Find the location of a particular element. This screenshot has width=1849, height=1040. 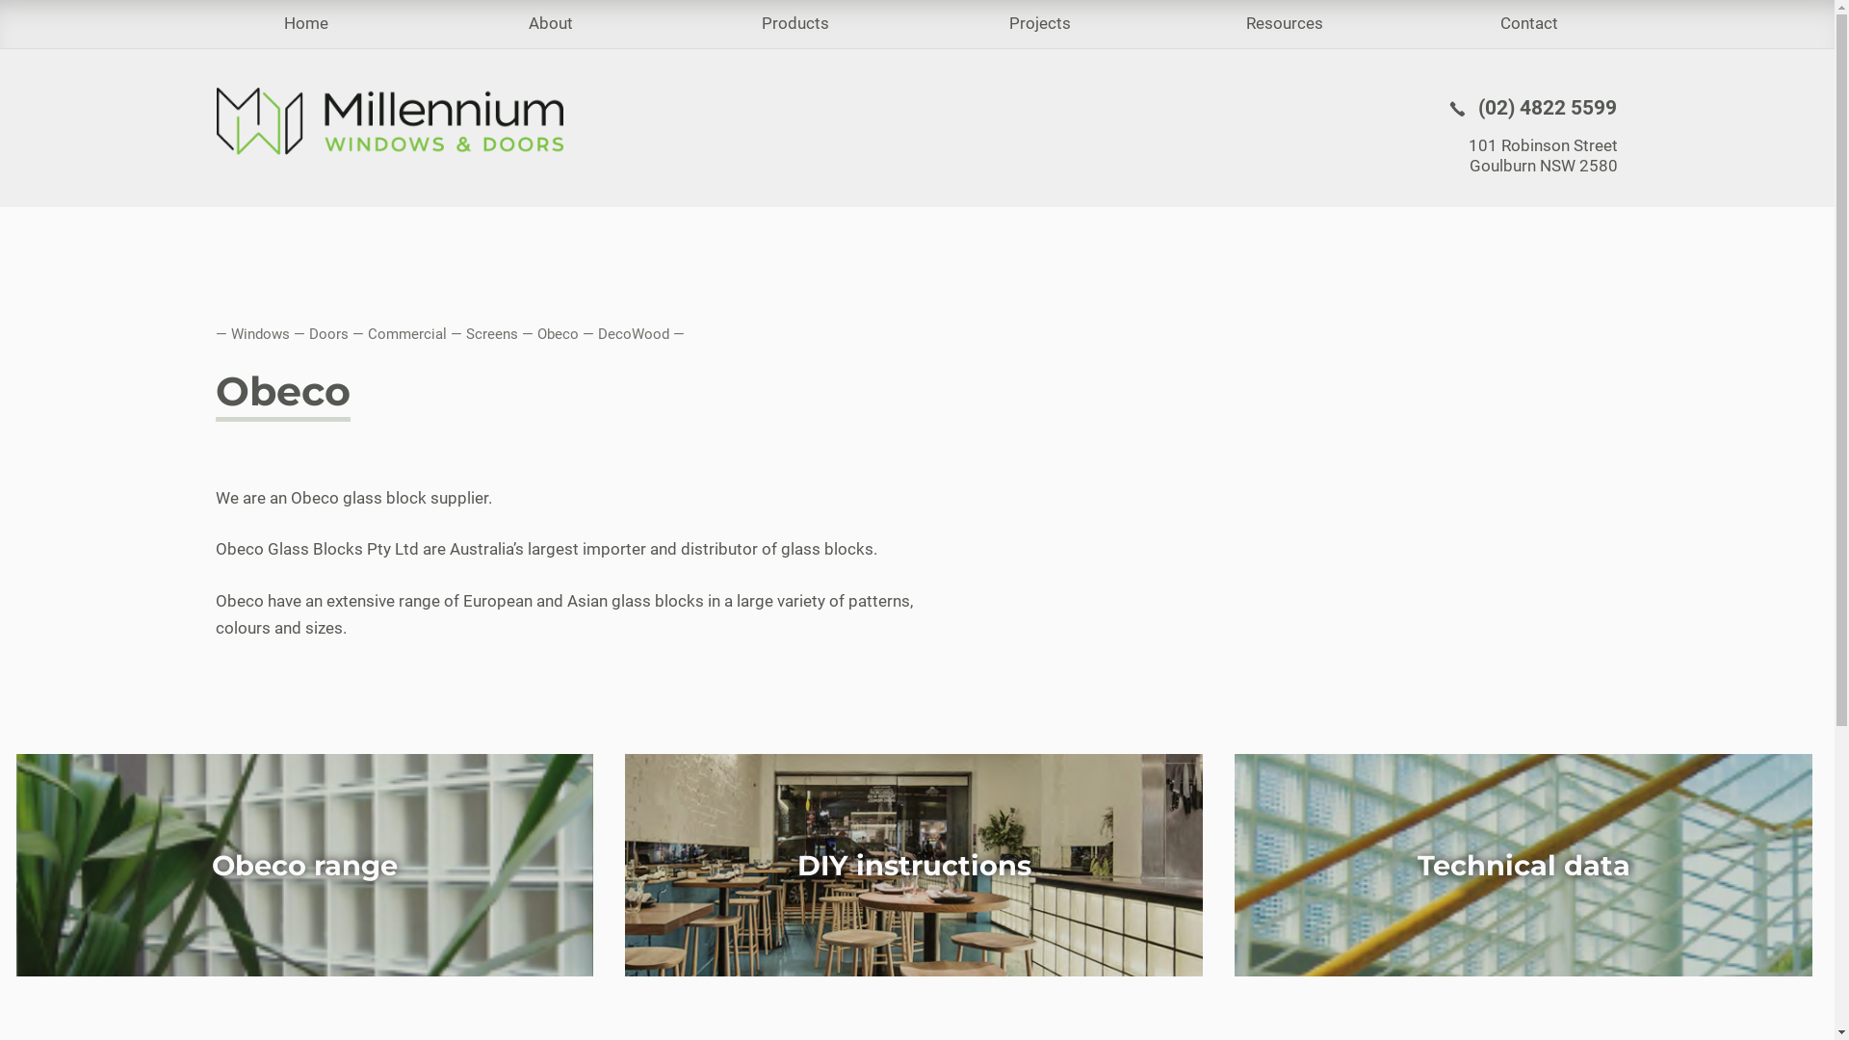

Doors is located at coordinates (327, 334).